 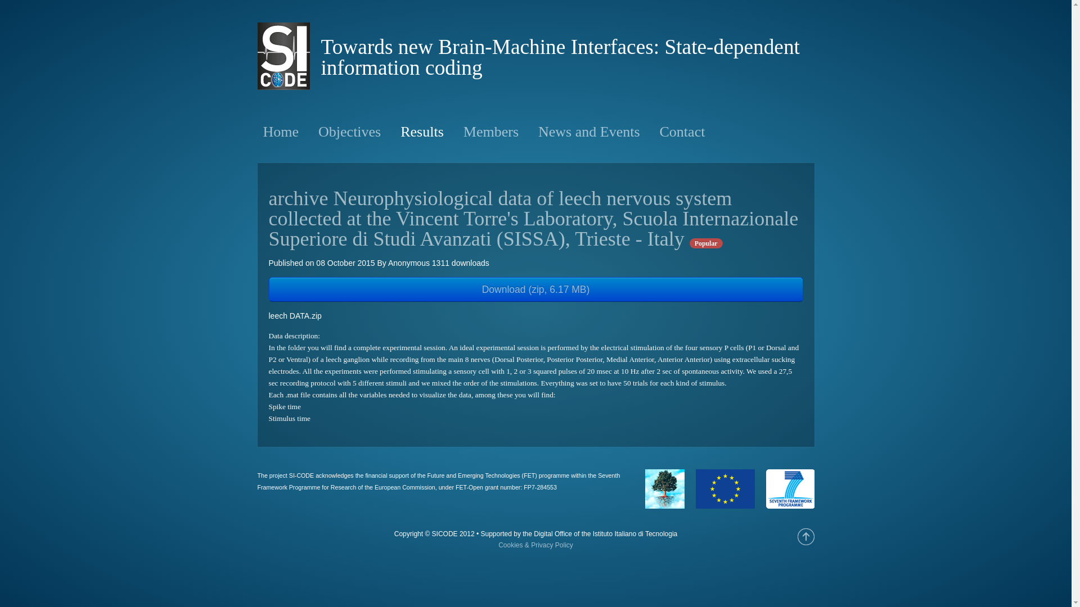 I want to click on Home, so click(x=281, y=132).